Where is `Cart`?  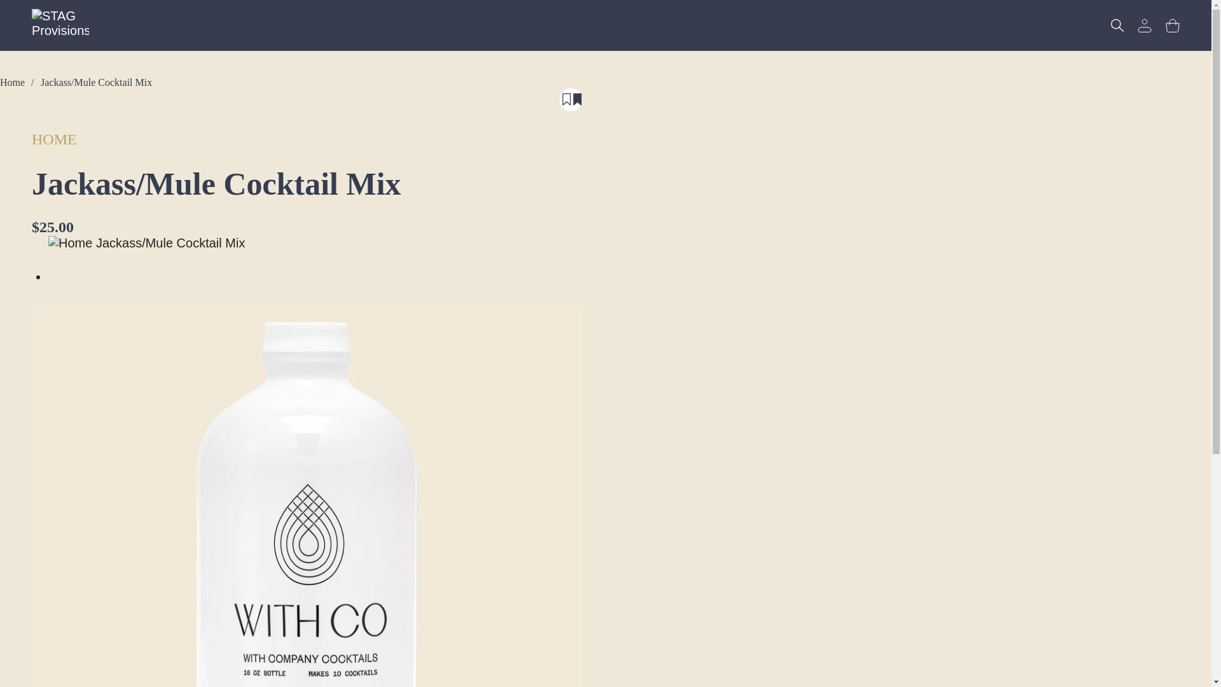
Cart is located at coordinates (1173, 25).